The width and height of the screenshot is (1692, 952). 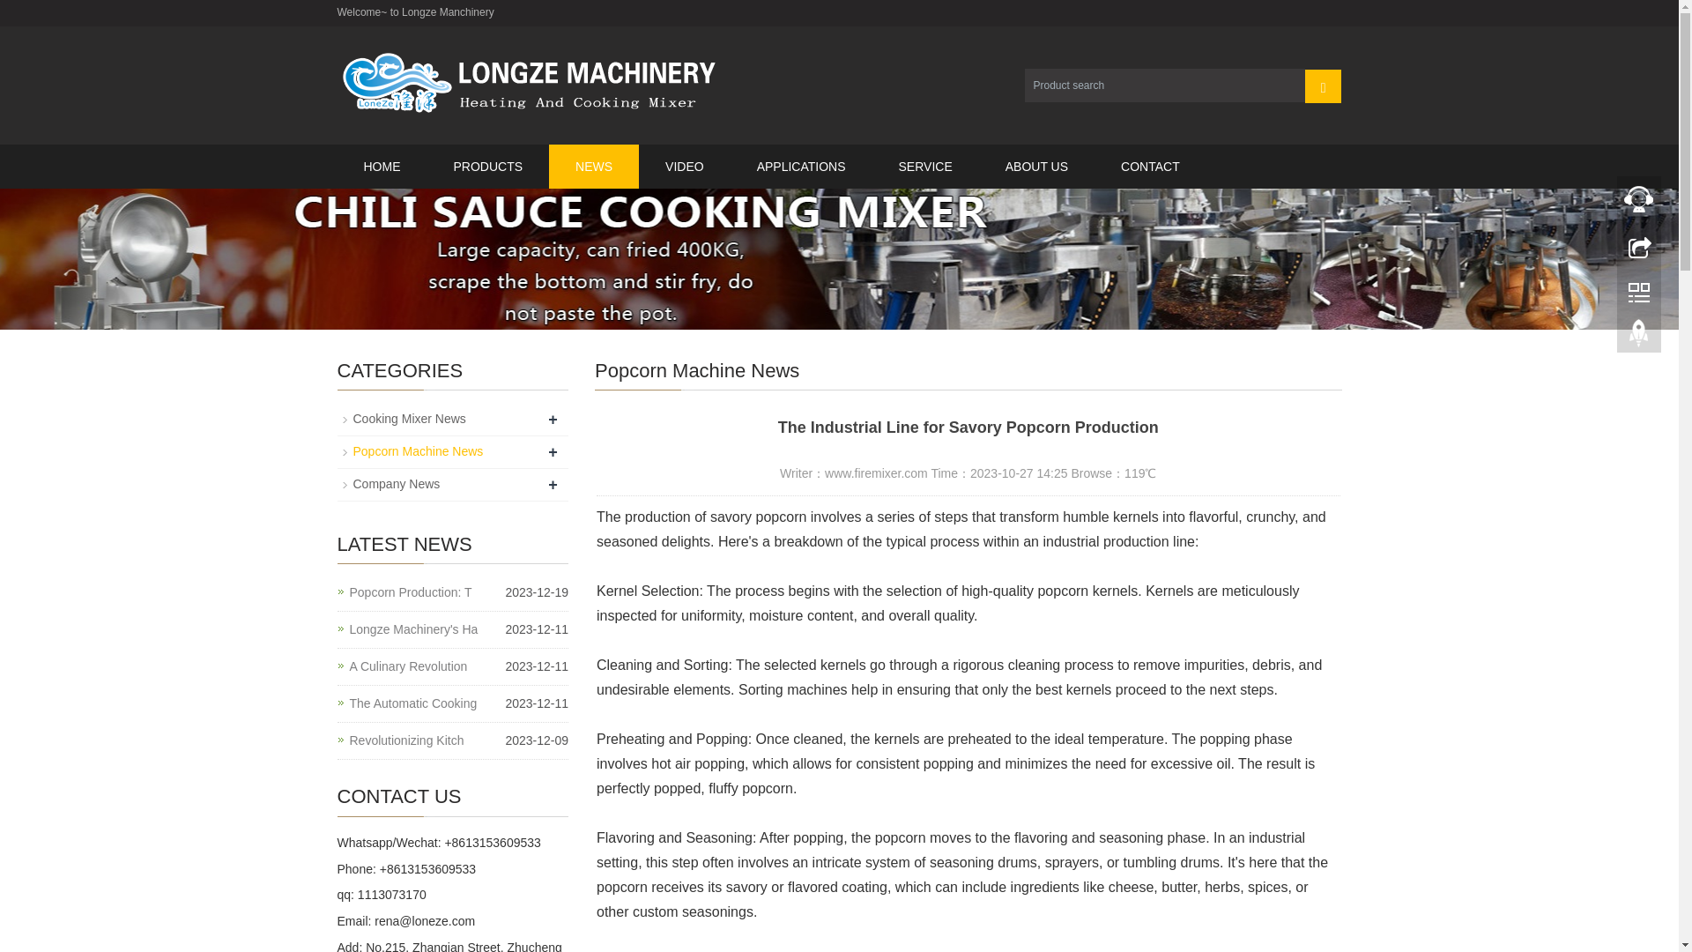 I want to click on The Automatic Cooking, so click(x=412, y=703).